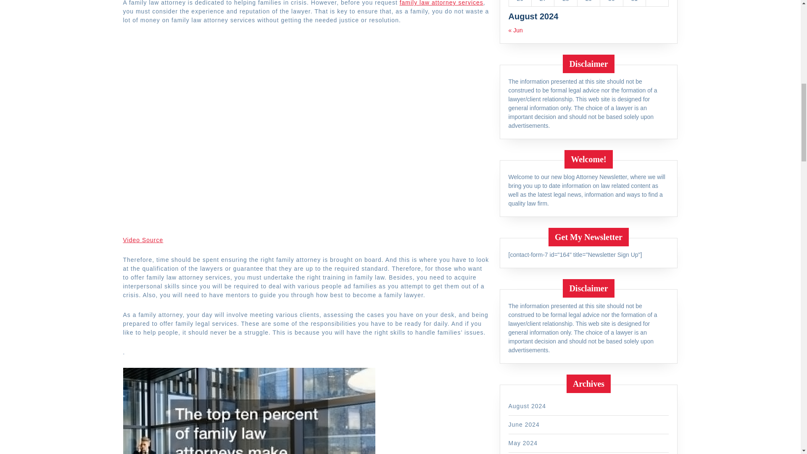  What do you see at coordinates (527, 406) in the screenshot?
I see `August 2024` at bounding box center [527, 406].